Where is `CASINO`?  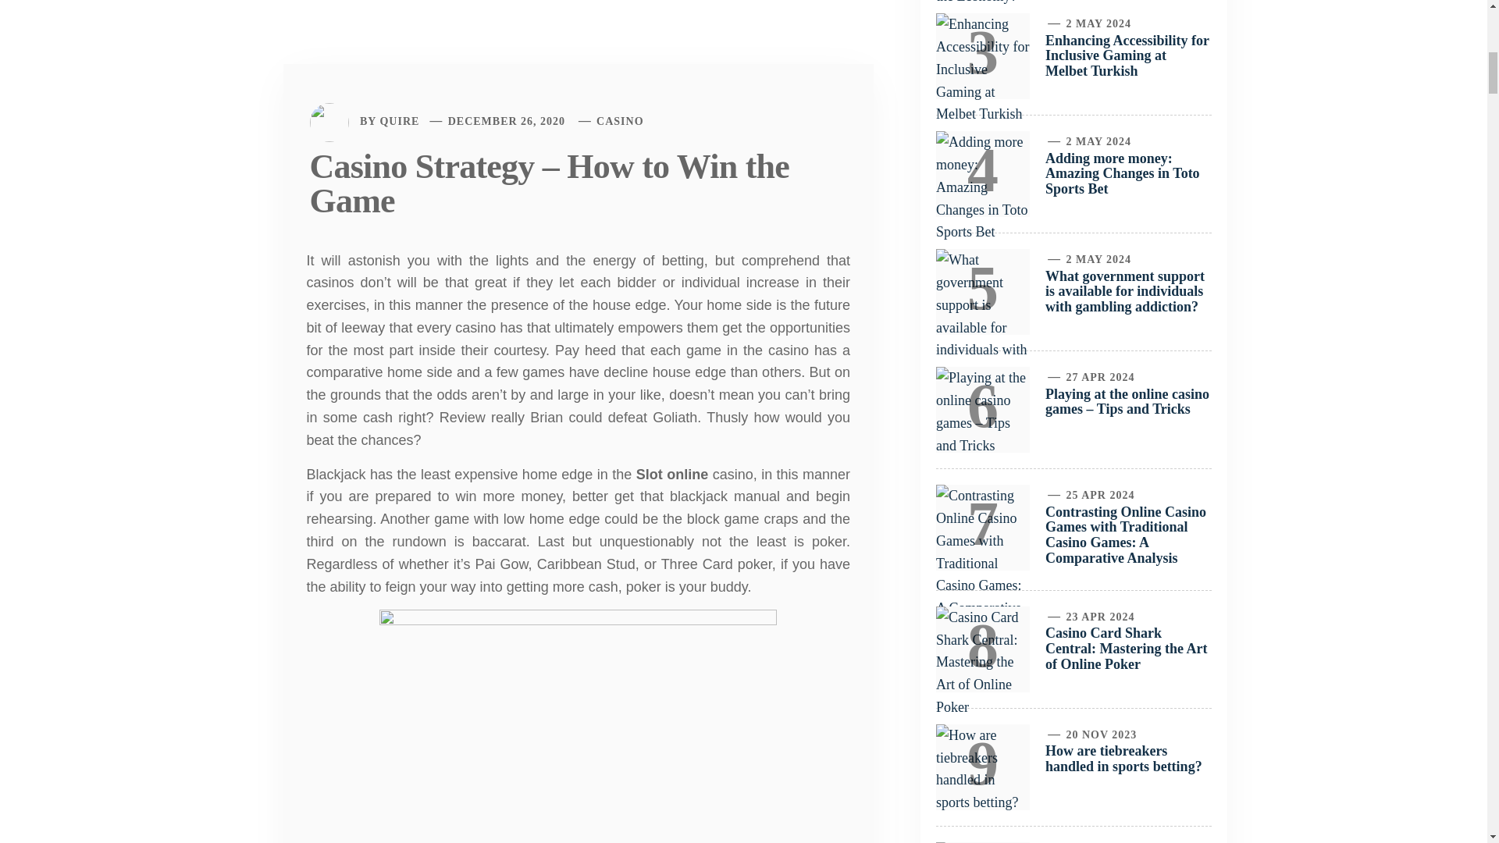 CASINO is located at coordinates (620, 121).